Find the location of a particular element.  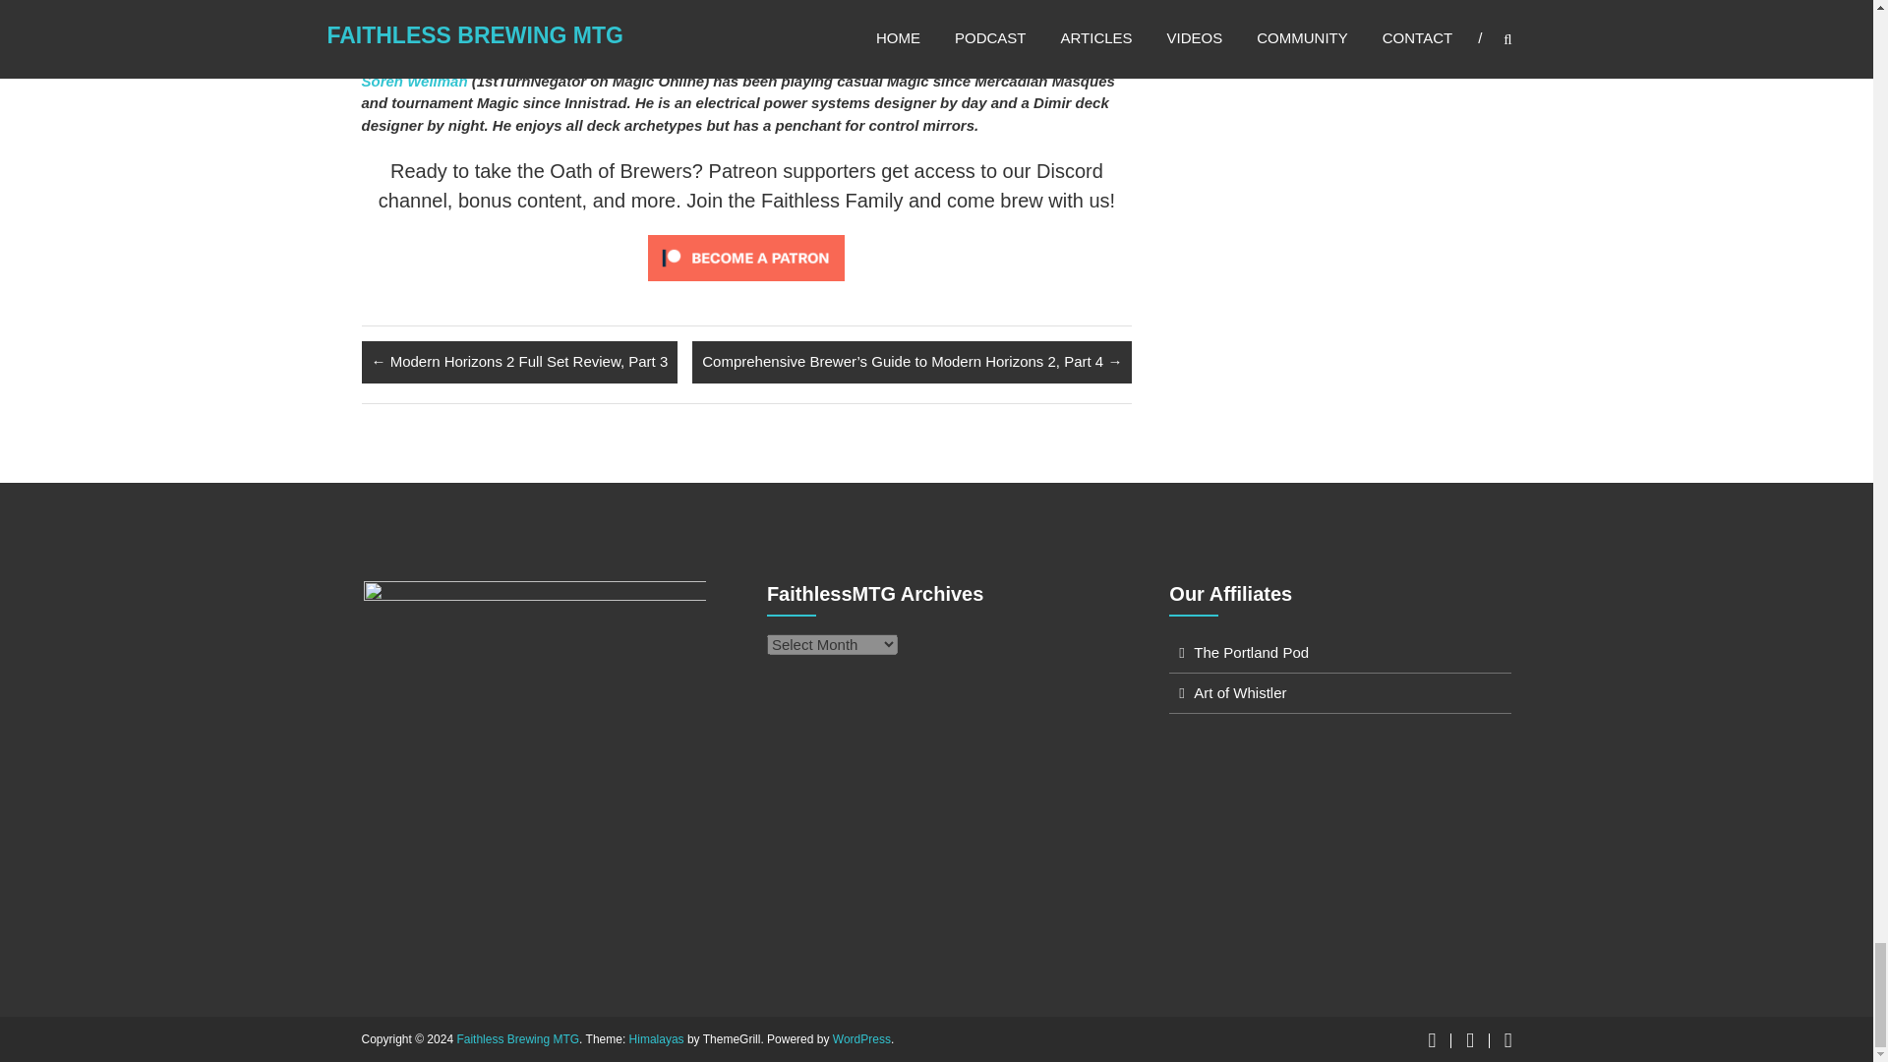

Himalayas is located at coordinates (656, 1038).